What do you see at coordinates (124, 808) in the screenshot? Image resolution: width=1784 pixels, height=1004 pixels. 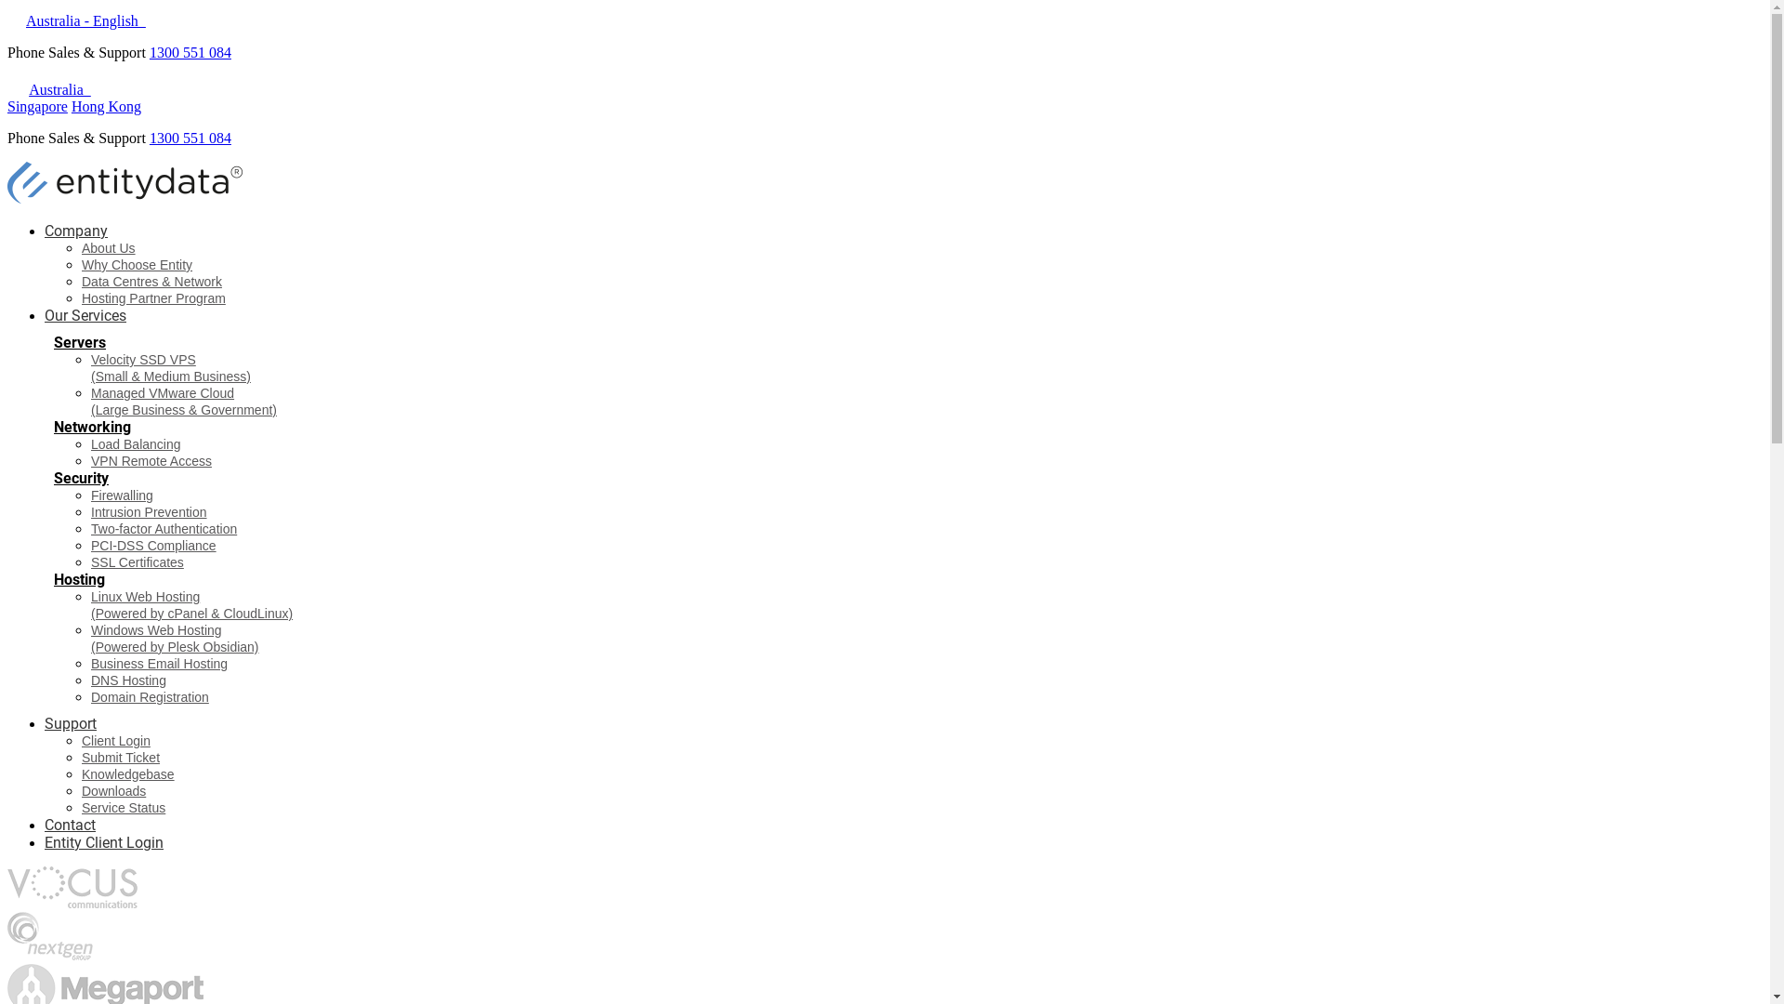 I see `Service Status` at bounding box center [124, 808].